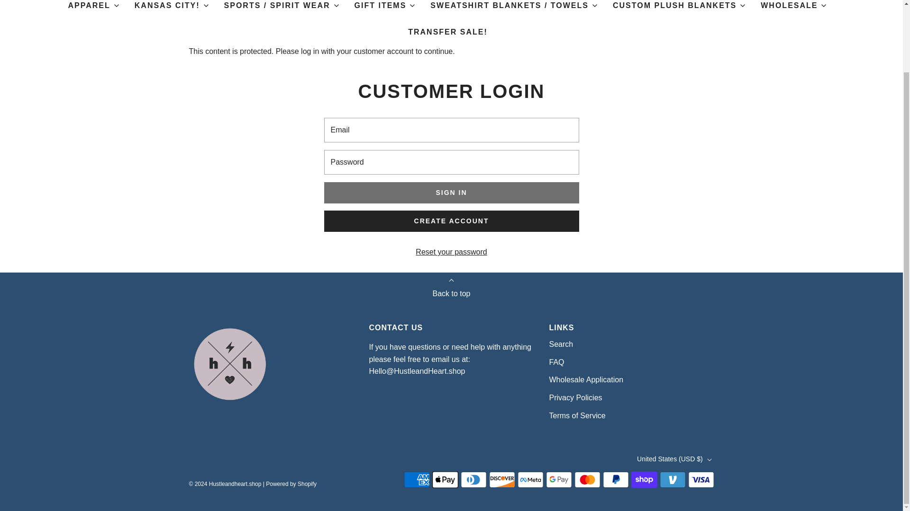 Image resolution: width=910 pixels, height=511 pixels. What do you see at coordinates (451, 192) in the screenshot?
I see `Sign In` at bounding box center [451, 192].